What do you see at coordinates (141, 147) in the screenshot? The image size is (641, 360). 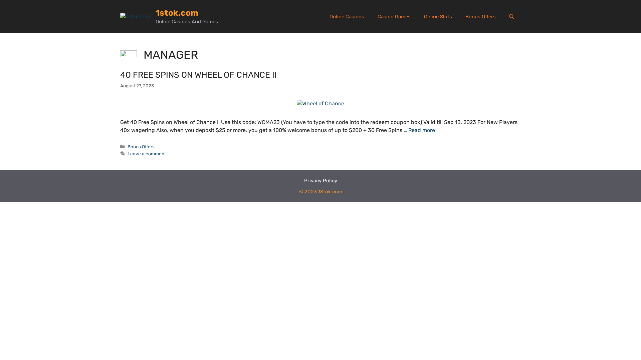 I see `Bonus Offers` at bounding box center [141, 147].